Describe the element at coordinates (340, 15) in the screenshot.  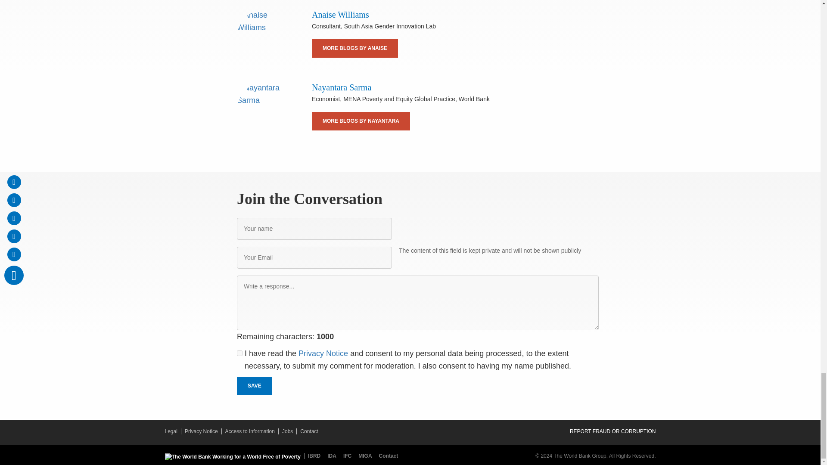
I see `Anaise Williams` at that location.